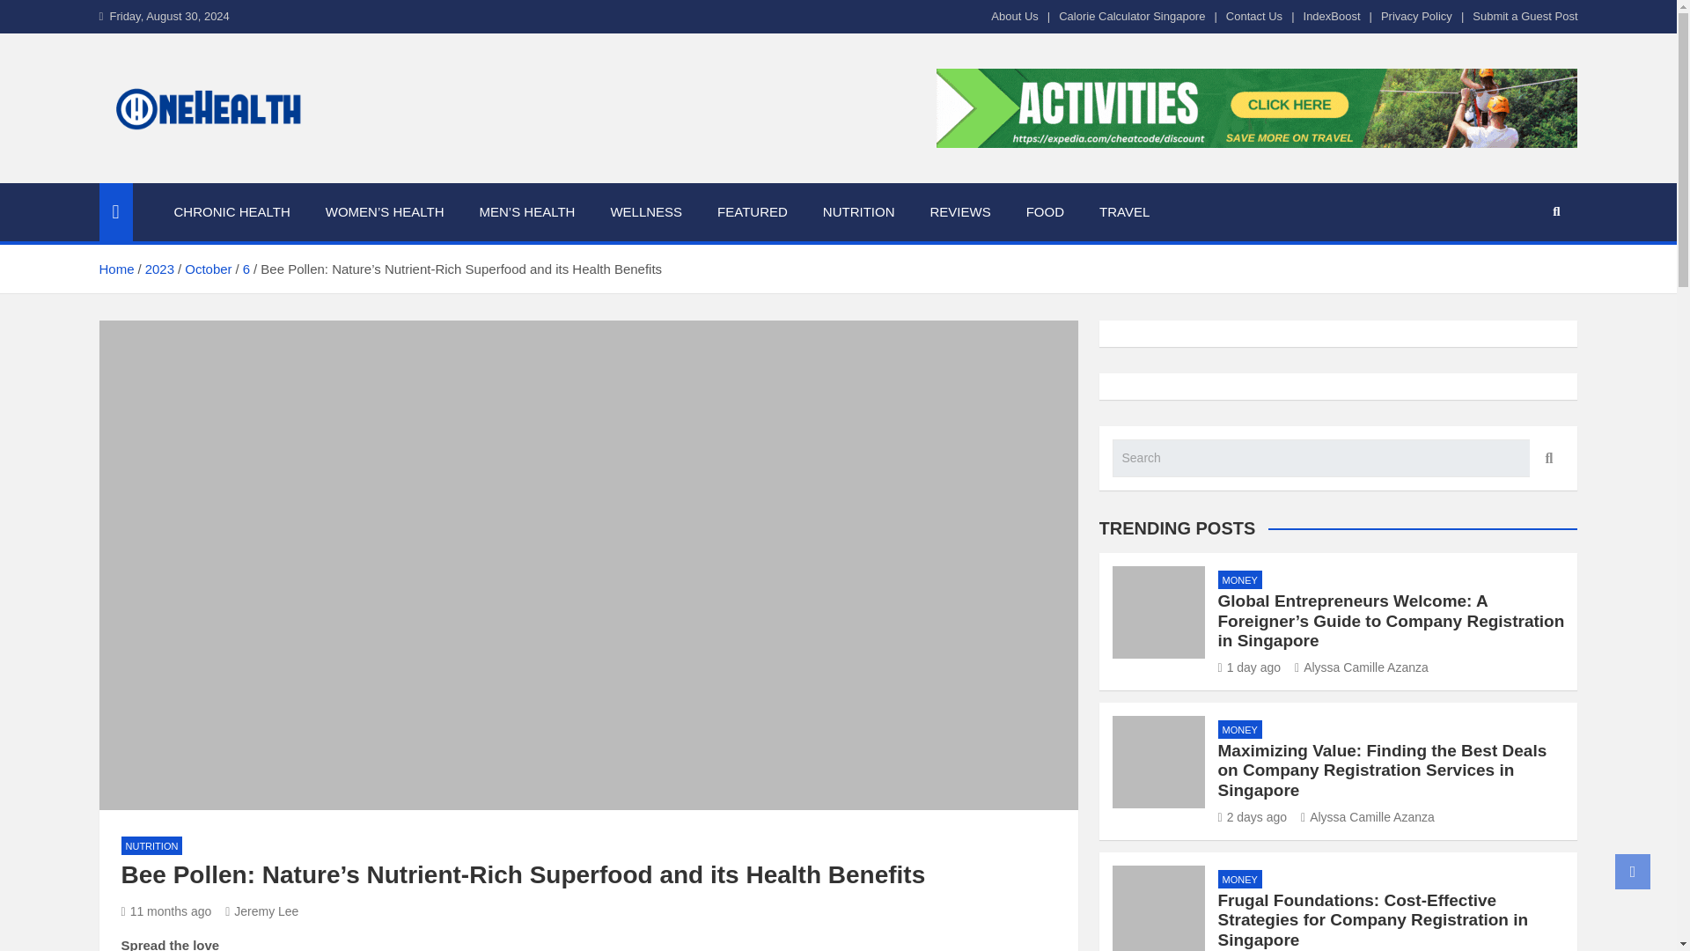  What do you see at coordinates (167, 911) in the screenshot?
I see `11 months ago` at bounding box center [167, 911].